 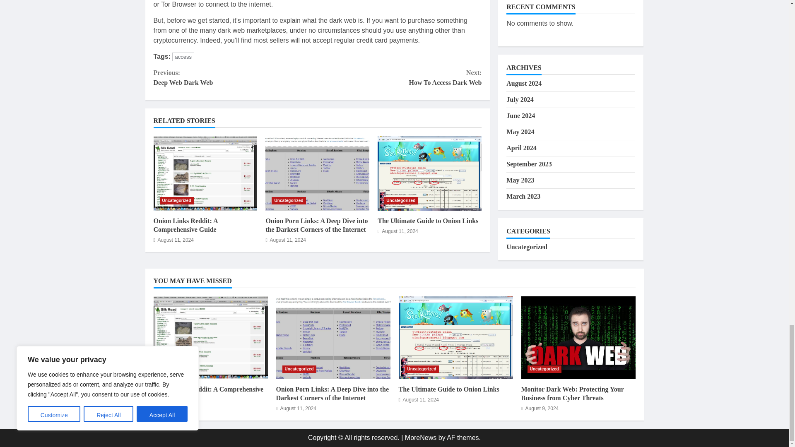 I want to click on Uncategorized, so click(x=185, y=225).